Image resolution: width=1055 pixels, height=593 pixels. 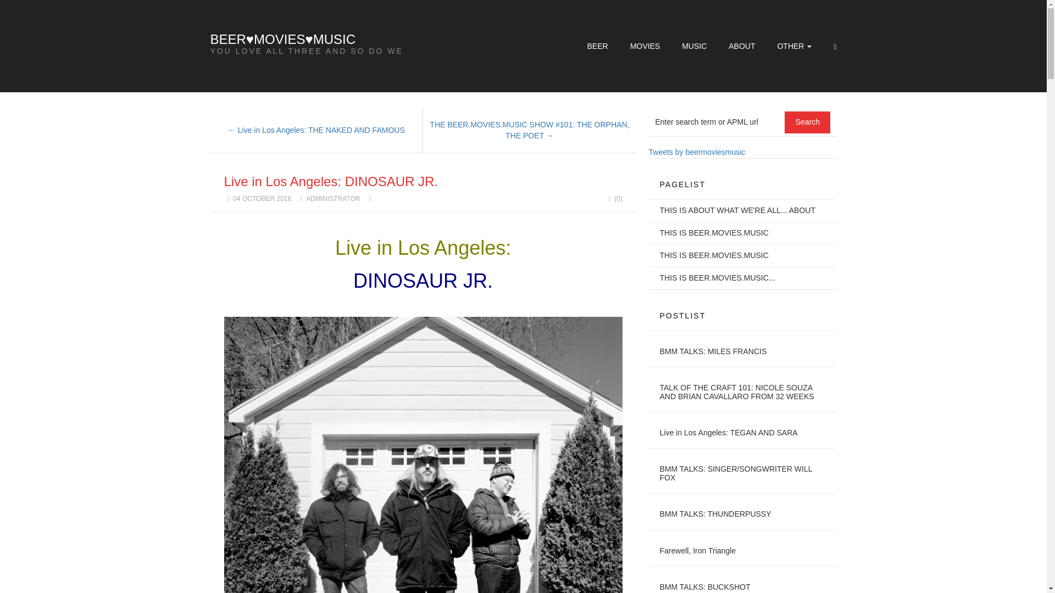 I want to click on Live in Los Angeles: TEGAN AND SARA, so click(x=729, y=432).